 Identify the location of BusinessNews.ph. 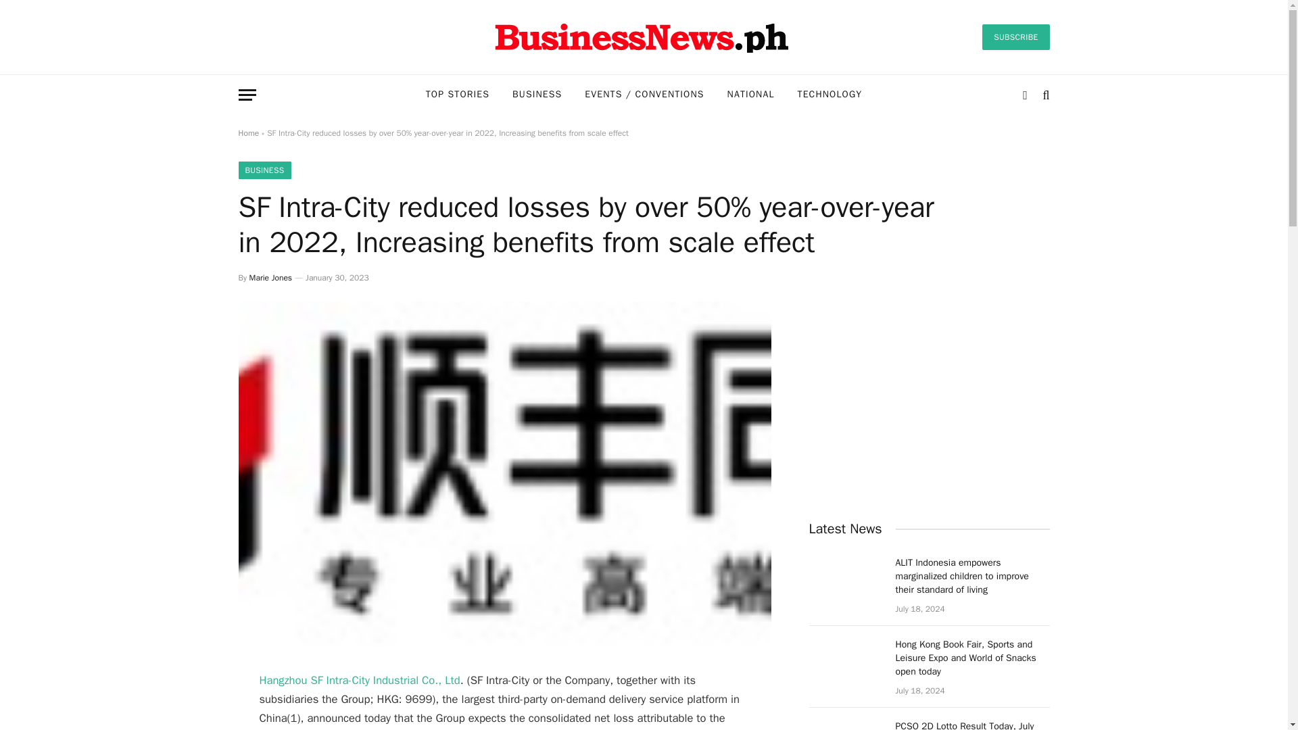
(643, 36).